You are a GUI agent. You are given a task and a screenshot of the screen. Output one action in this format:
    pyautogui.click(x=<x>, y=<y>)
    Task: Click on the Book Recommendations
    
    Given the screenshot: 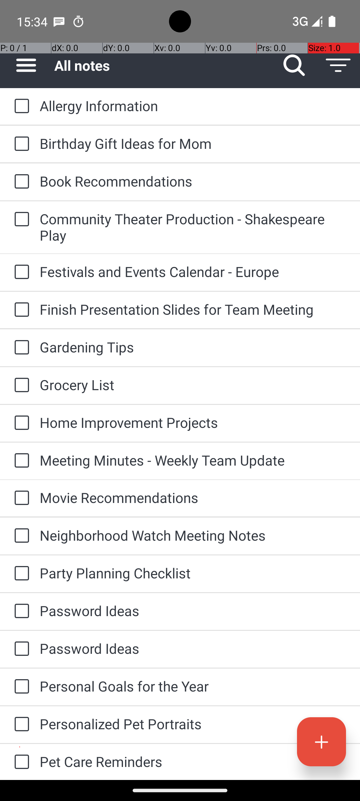 What is the action you would take?
    pyautogui.click(x=193, y=181)
    